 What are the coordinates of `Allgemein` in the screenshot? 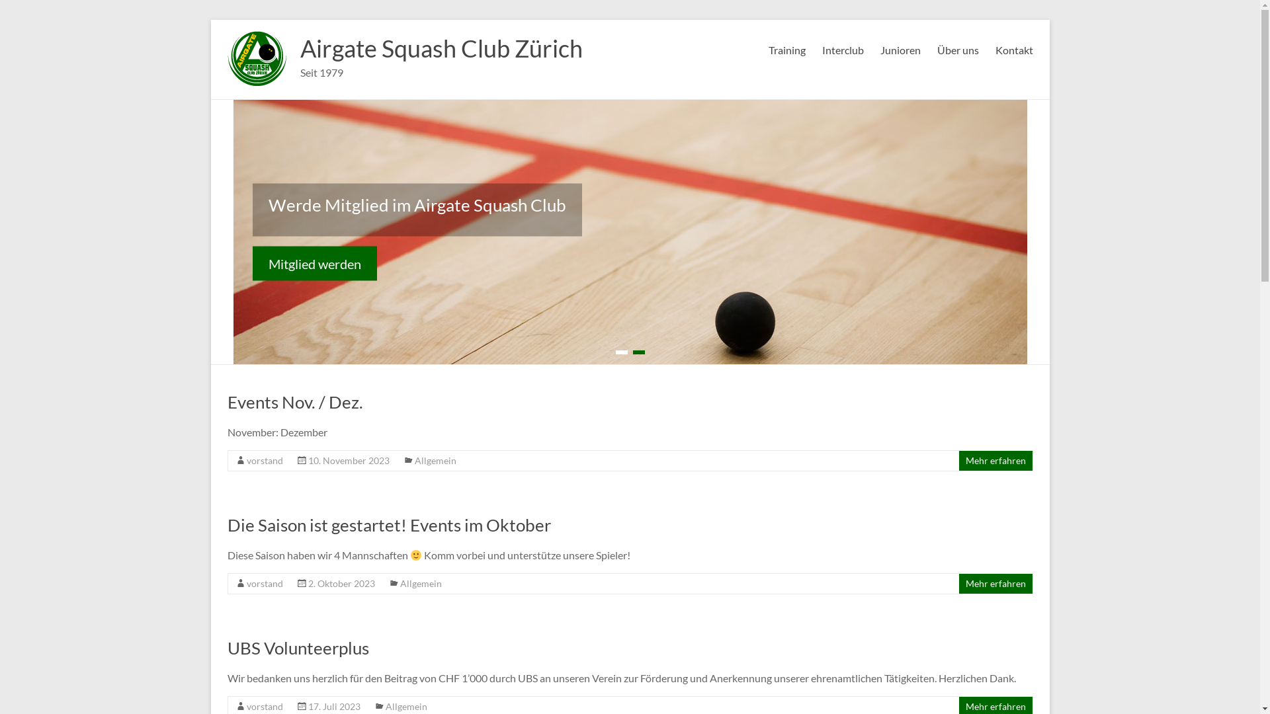 It's located at (421, 583).